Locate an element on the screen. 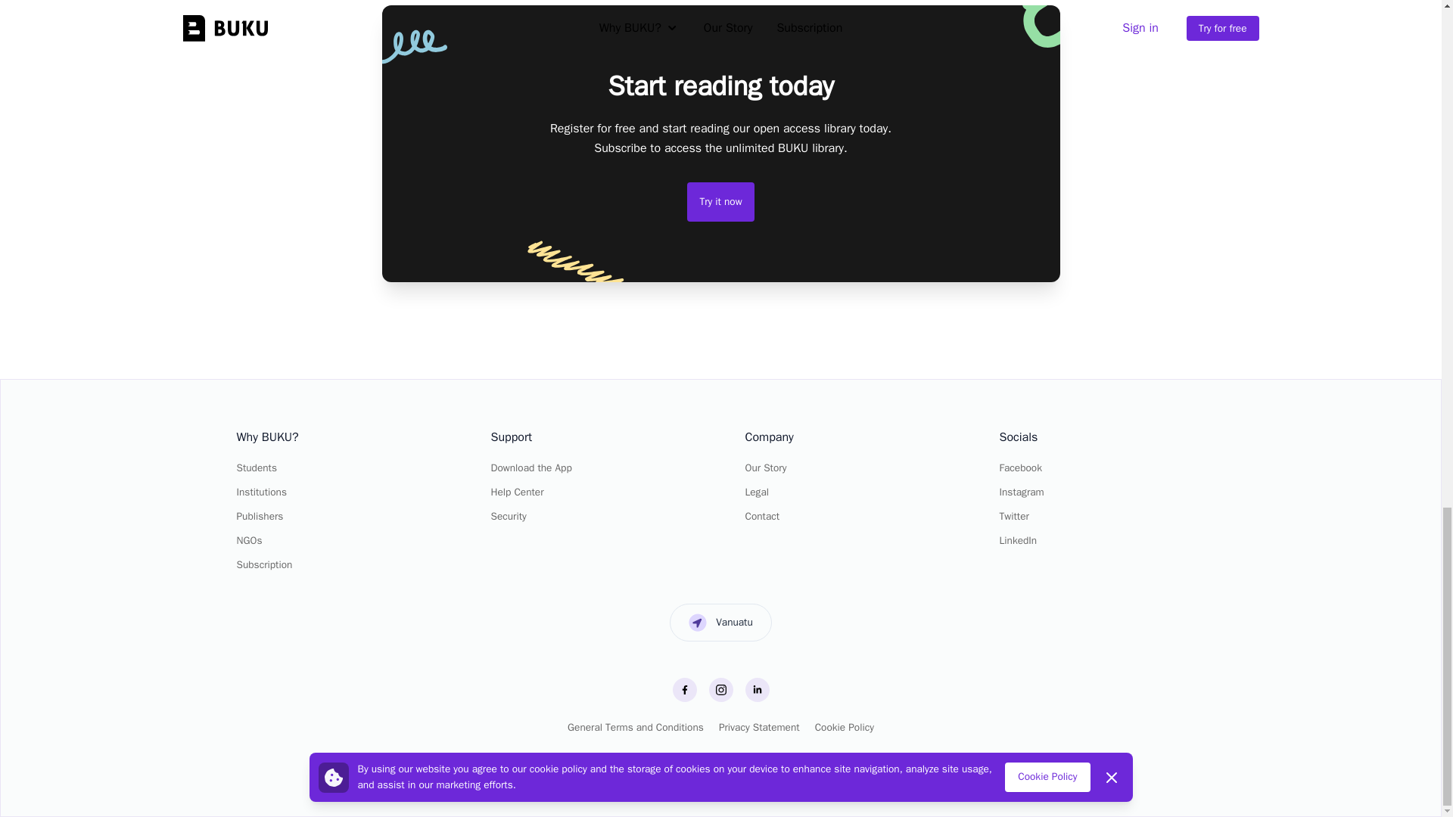 This screenshot has height=817, width=1453. Security is located at coordinates (509, 516).